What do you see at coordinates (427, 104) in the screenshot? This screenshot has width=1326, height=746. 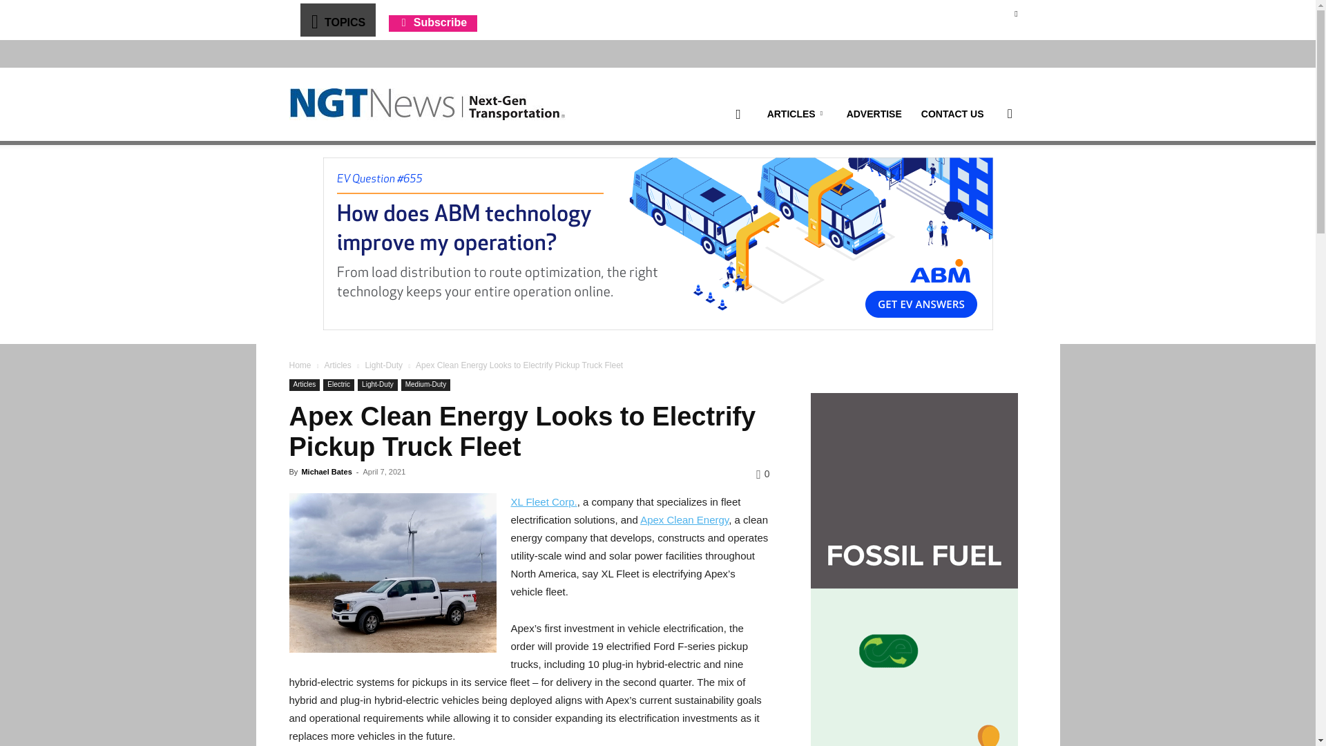 I see `Alternative Fuel News, CNG News` at bounding box center [427, 104].